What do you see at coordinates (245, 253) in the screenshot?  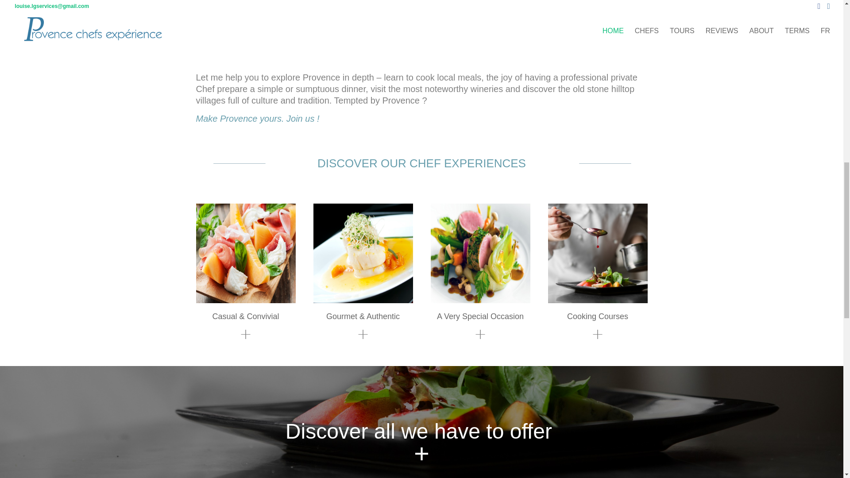 I see `Antipasto with melon, mozzarella, ham and basil` at bounding box center [245, 253].